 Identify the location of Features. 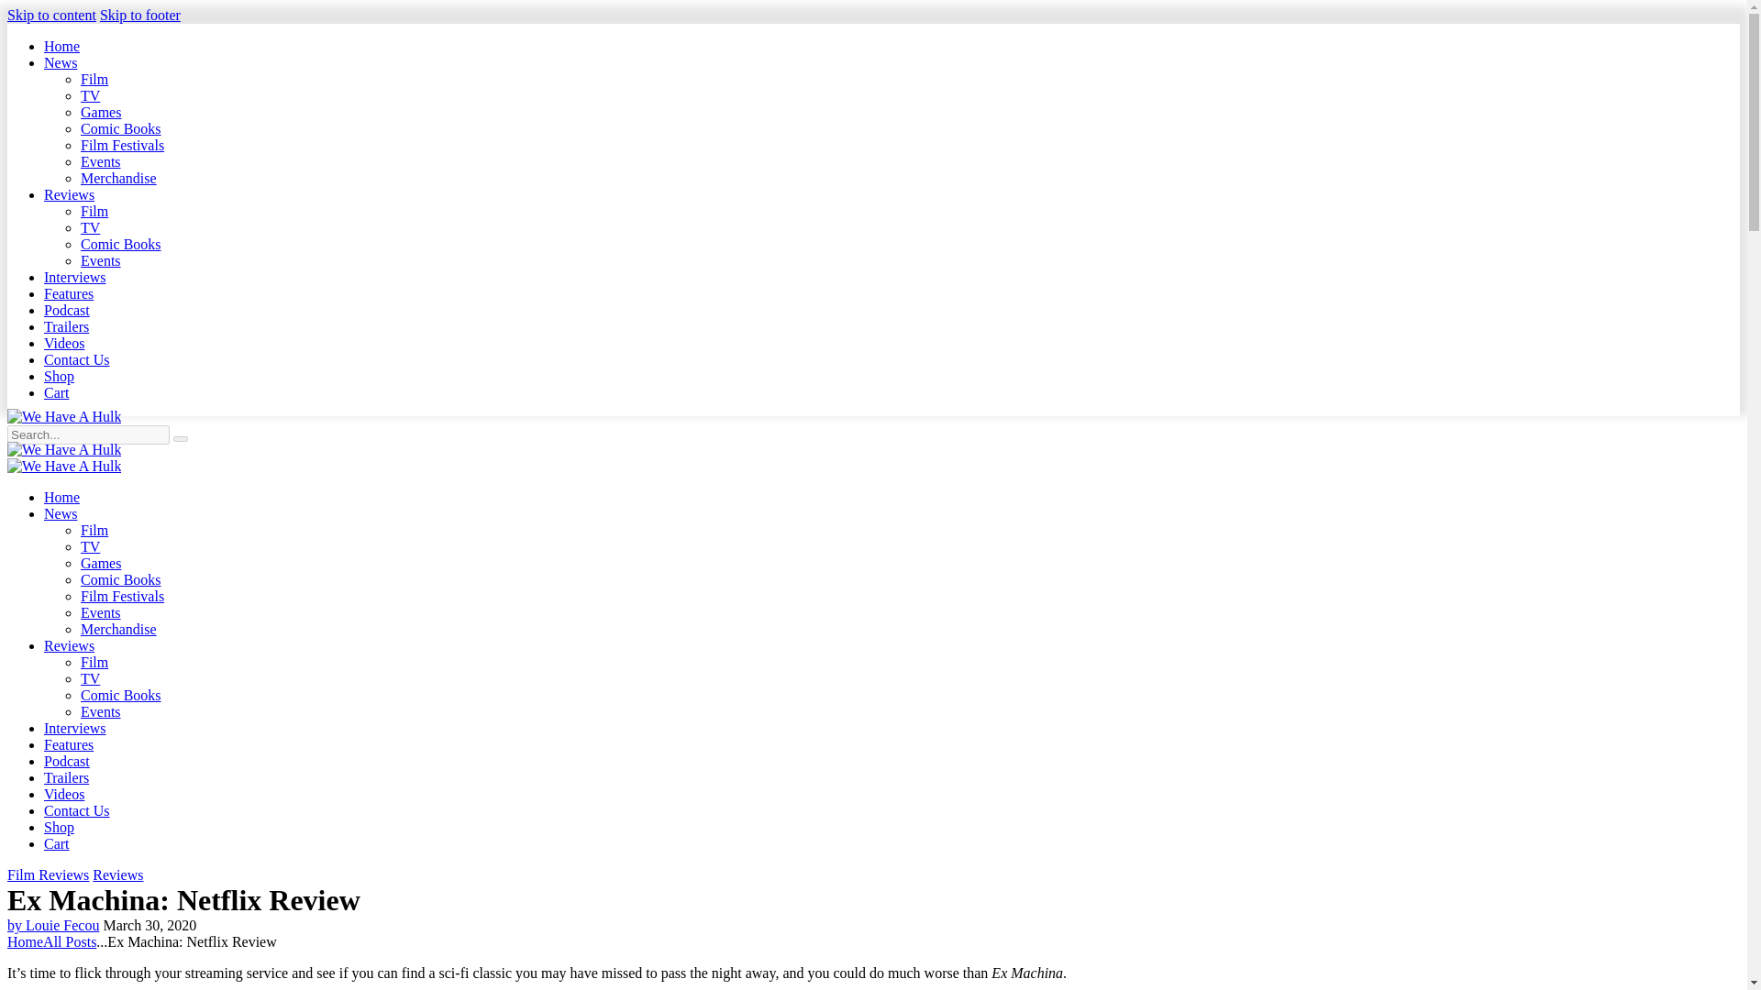
(68, 293).